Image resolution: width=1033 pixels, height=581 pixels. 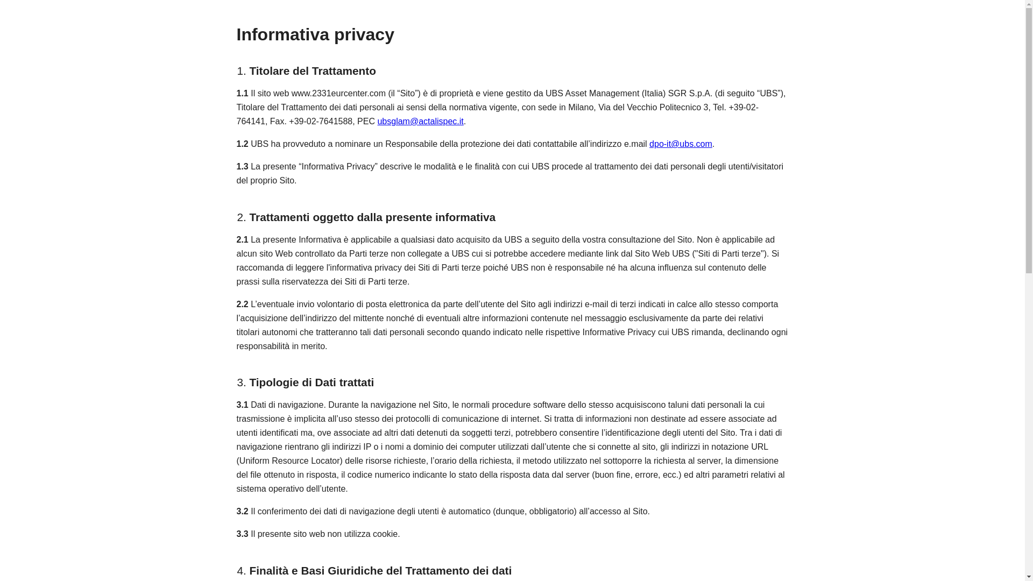 I want to click on ubsglam@actalispec.it, so click(x=420, y=122).